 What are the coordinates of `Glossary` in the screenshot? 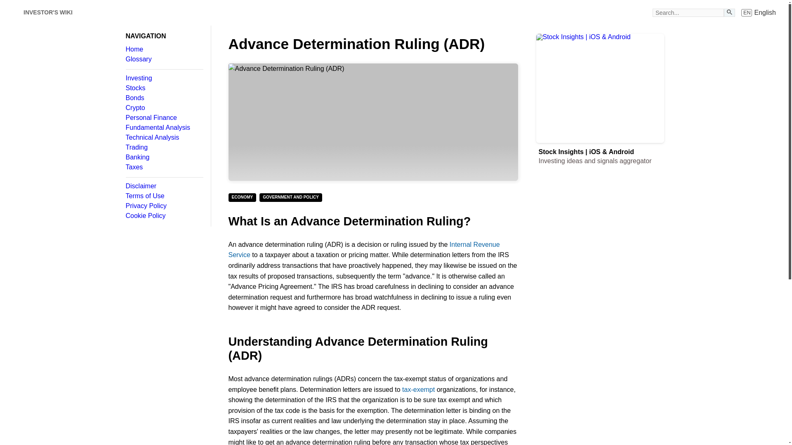 It's located at (164, 138).